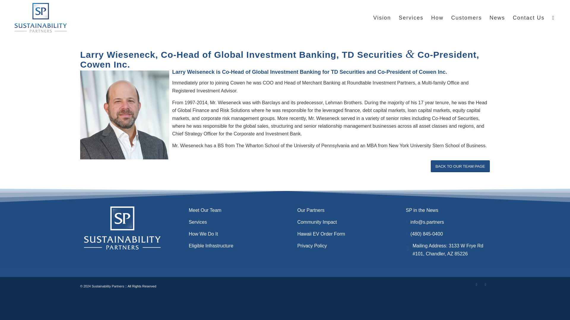 The image size is (570, 320). What do you see at coordinates (460, 166) in the screenshot?
I see `BACK TO OUR TEAM PAGE` at bounding box center [460, 166].